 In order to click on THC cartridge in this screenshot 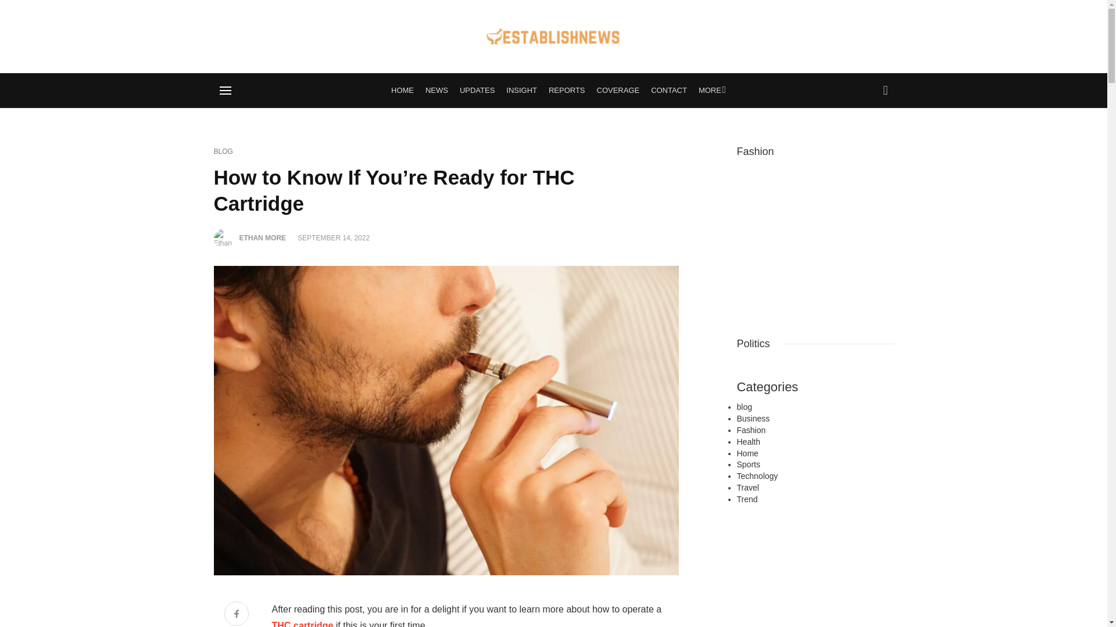, I will do `click(303, 624)`.